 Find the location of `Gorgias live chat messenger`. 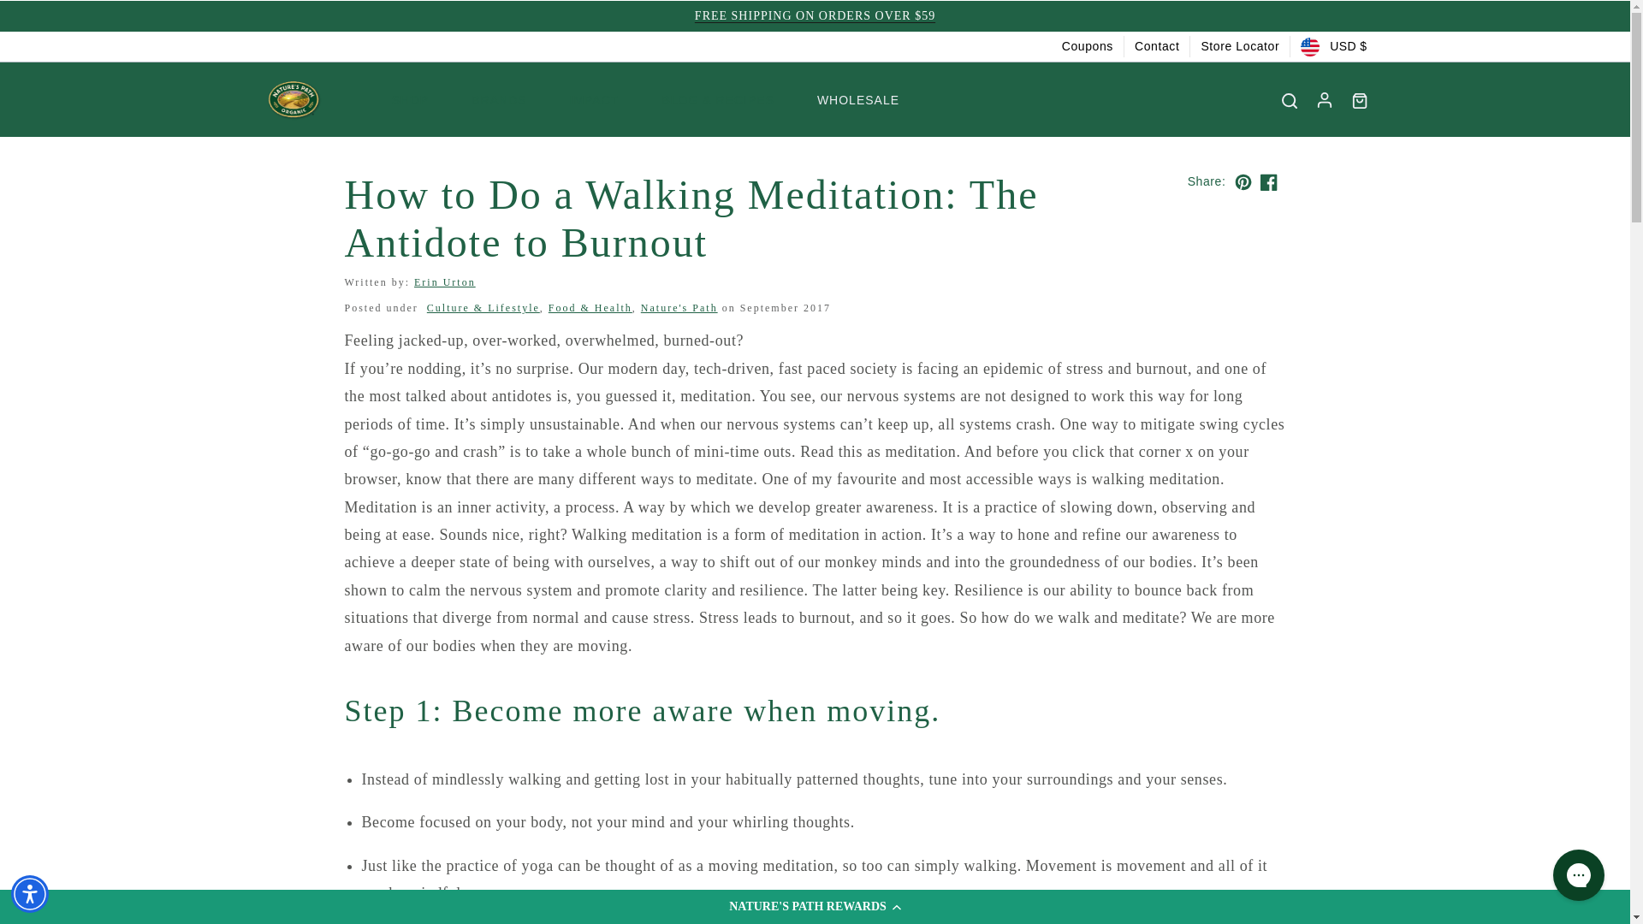

Gorgias live chat messenger is located at coordinates (1578, 874).